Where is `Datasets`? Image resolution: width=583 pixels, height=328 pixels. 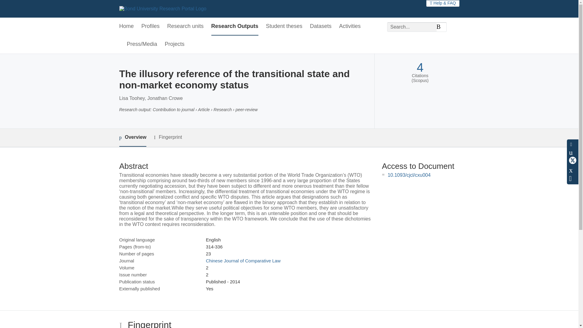
Datasets is located at coordinates (321, 26).